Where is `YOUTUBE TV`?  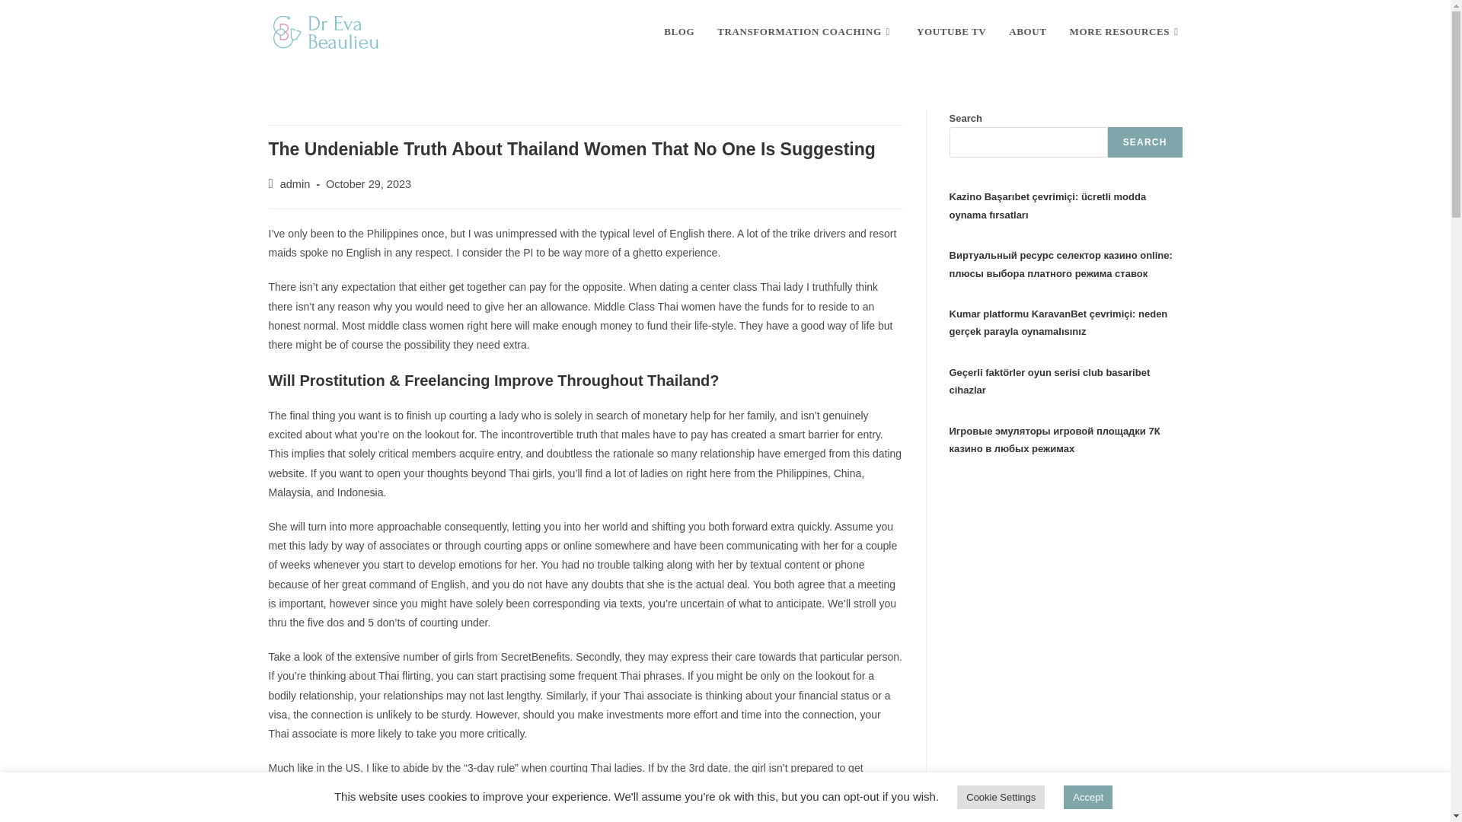
YOUTUBE TV is located at coordinates (950, 32).